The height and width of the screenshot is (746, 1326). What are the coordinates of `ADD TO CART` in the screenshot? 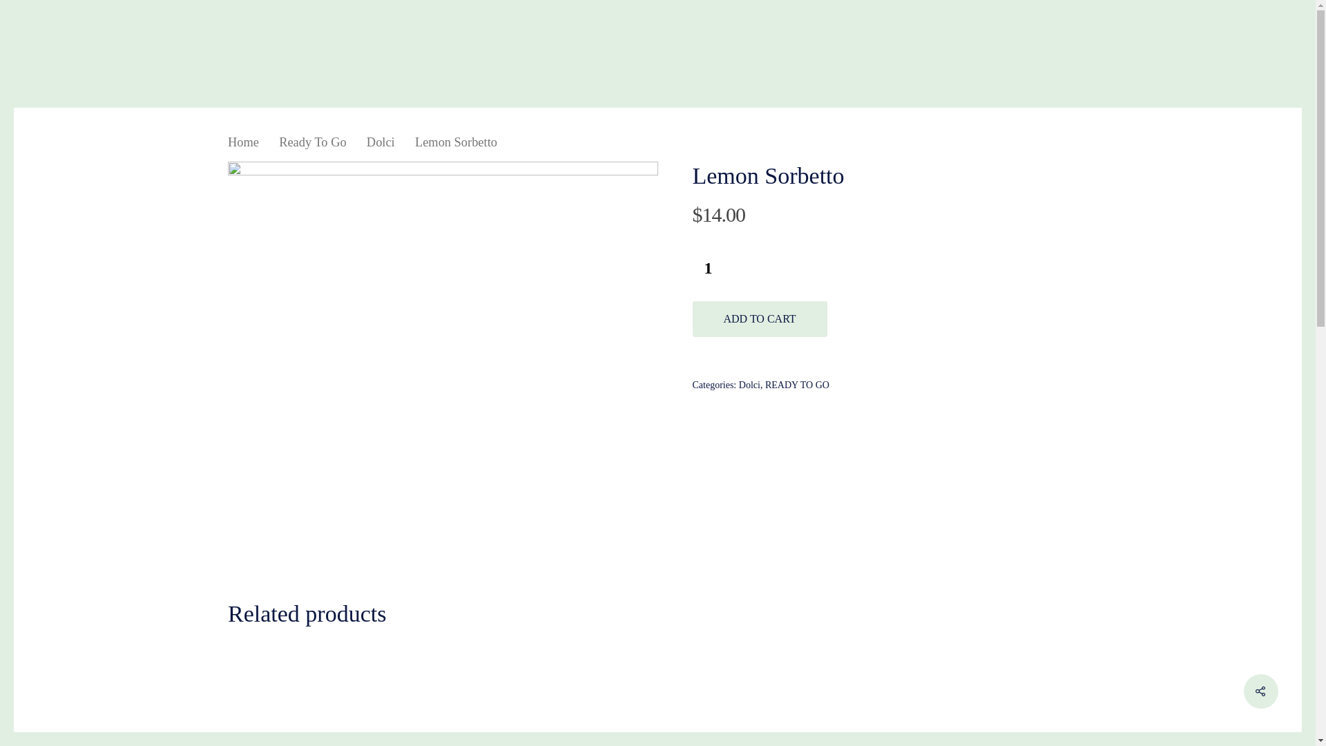 It's located at (760, 319).